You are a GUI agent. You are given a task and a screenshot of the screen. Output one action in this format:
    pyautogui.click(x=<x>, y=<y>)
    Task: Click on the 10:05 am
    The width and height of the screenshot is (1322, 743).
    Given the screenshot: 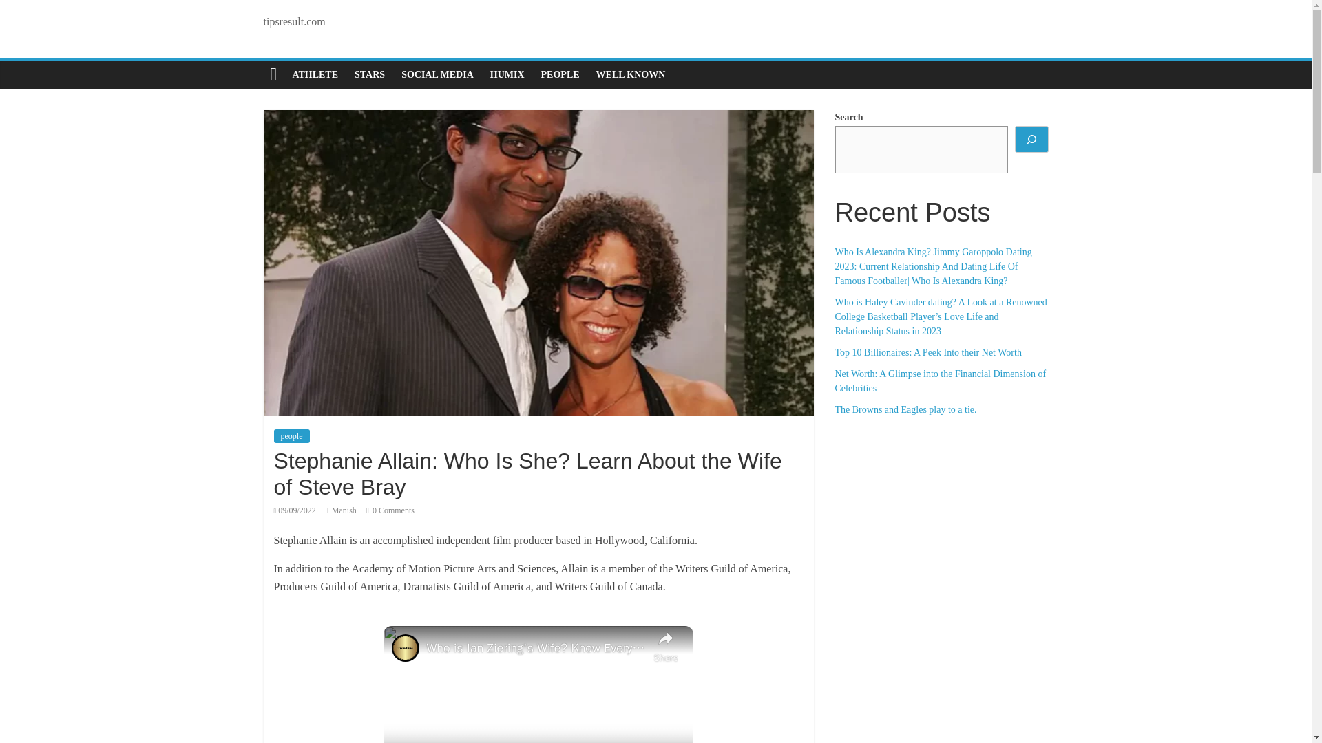 What is the action you would take?
    pyautogui.click(x=295, y=510)
    